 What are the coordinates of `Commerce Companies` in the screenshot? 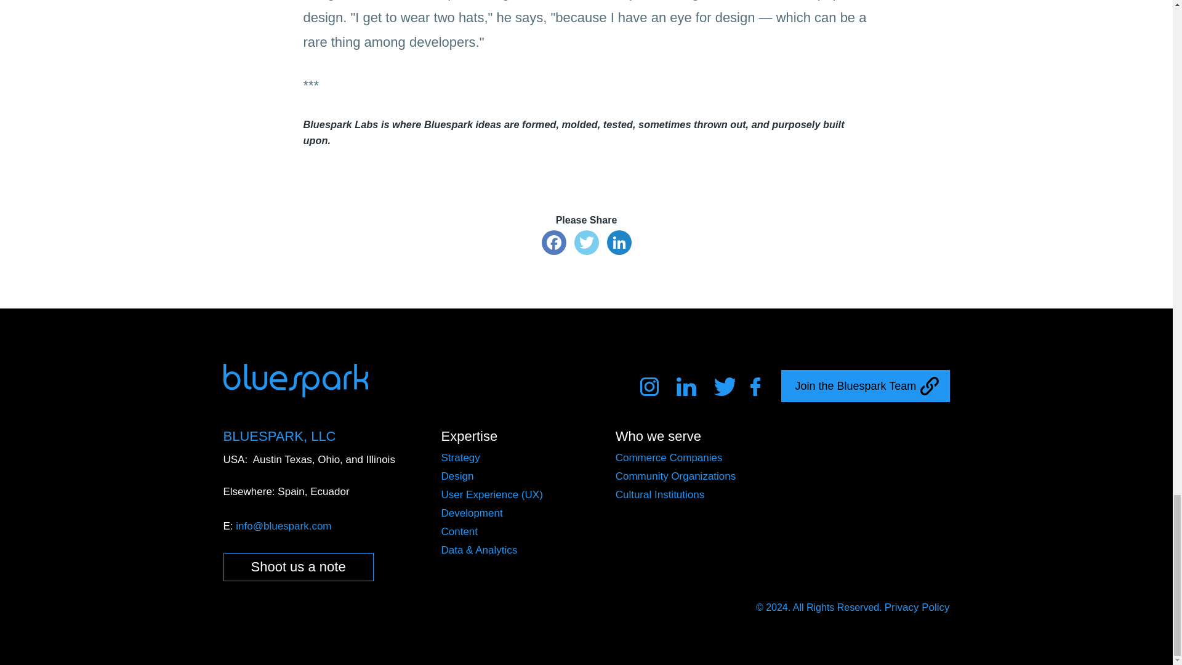 It's located at (669, 457).